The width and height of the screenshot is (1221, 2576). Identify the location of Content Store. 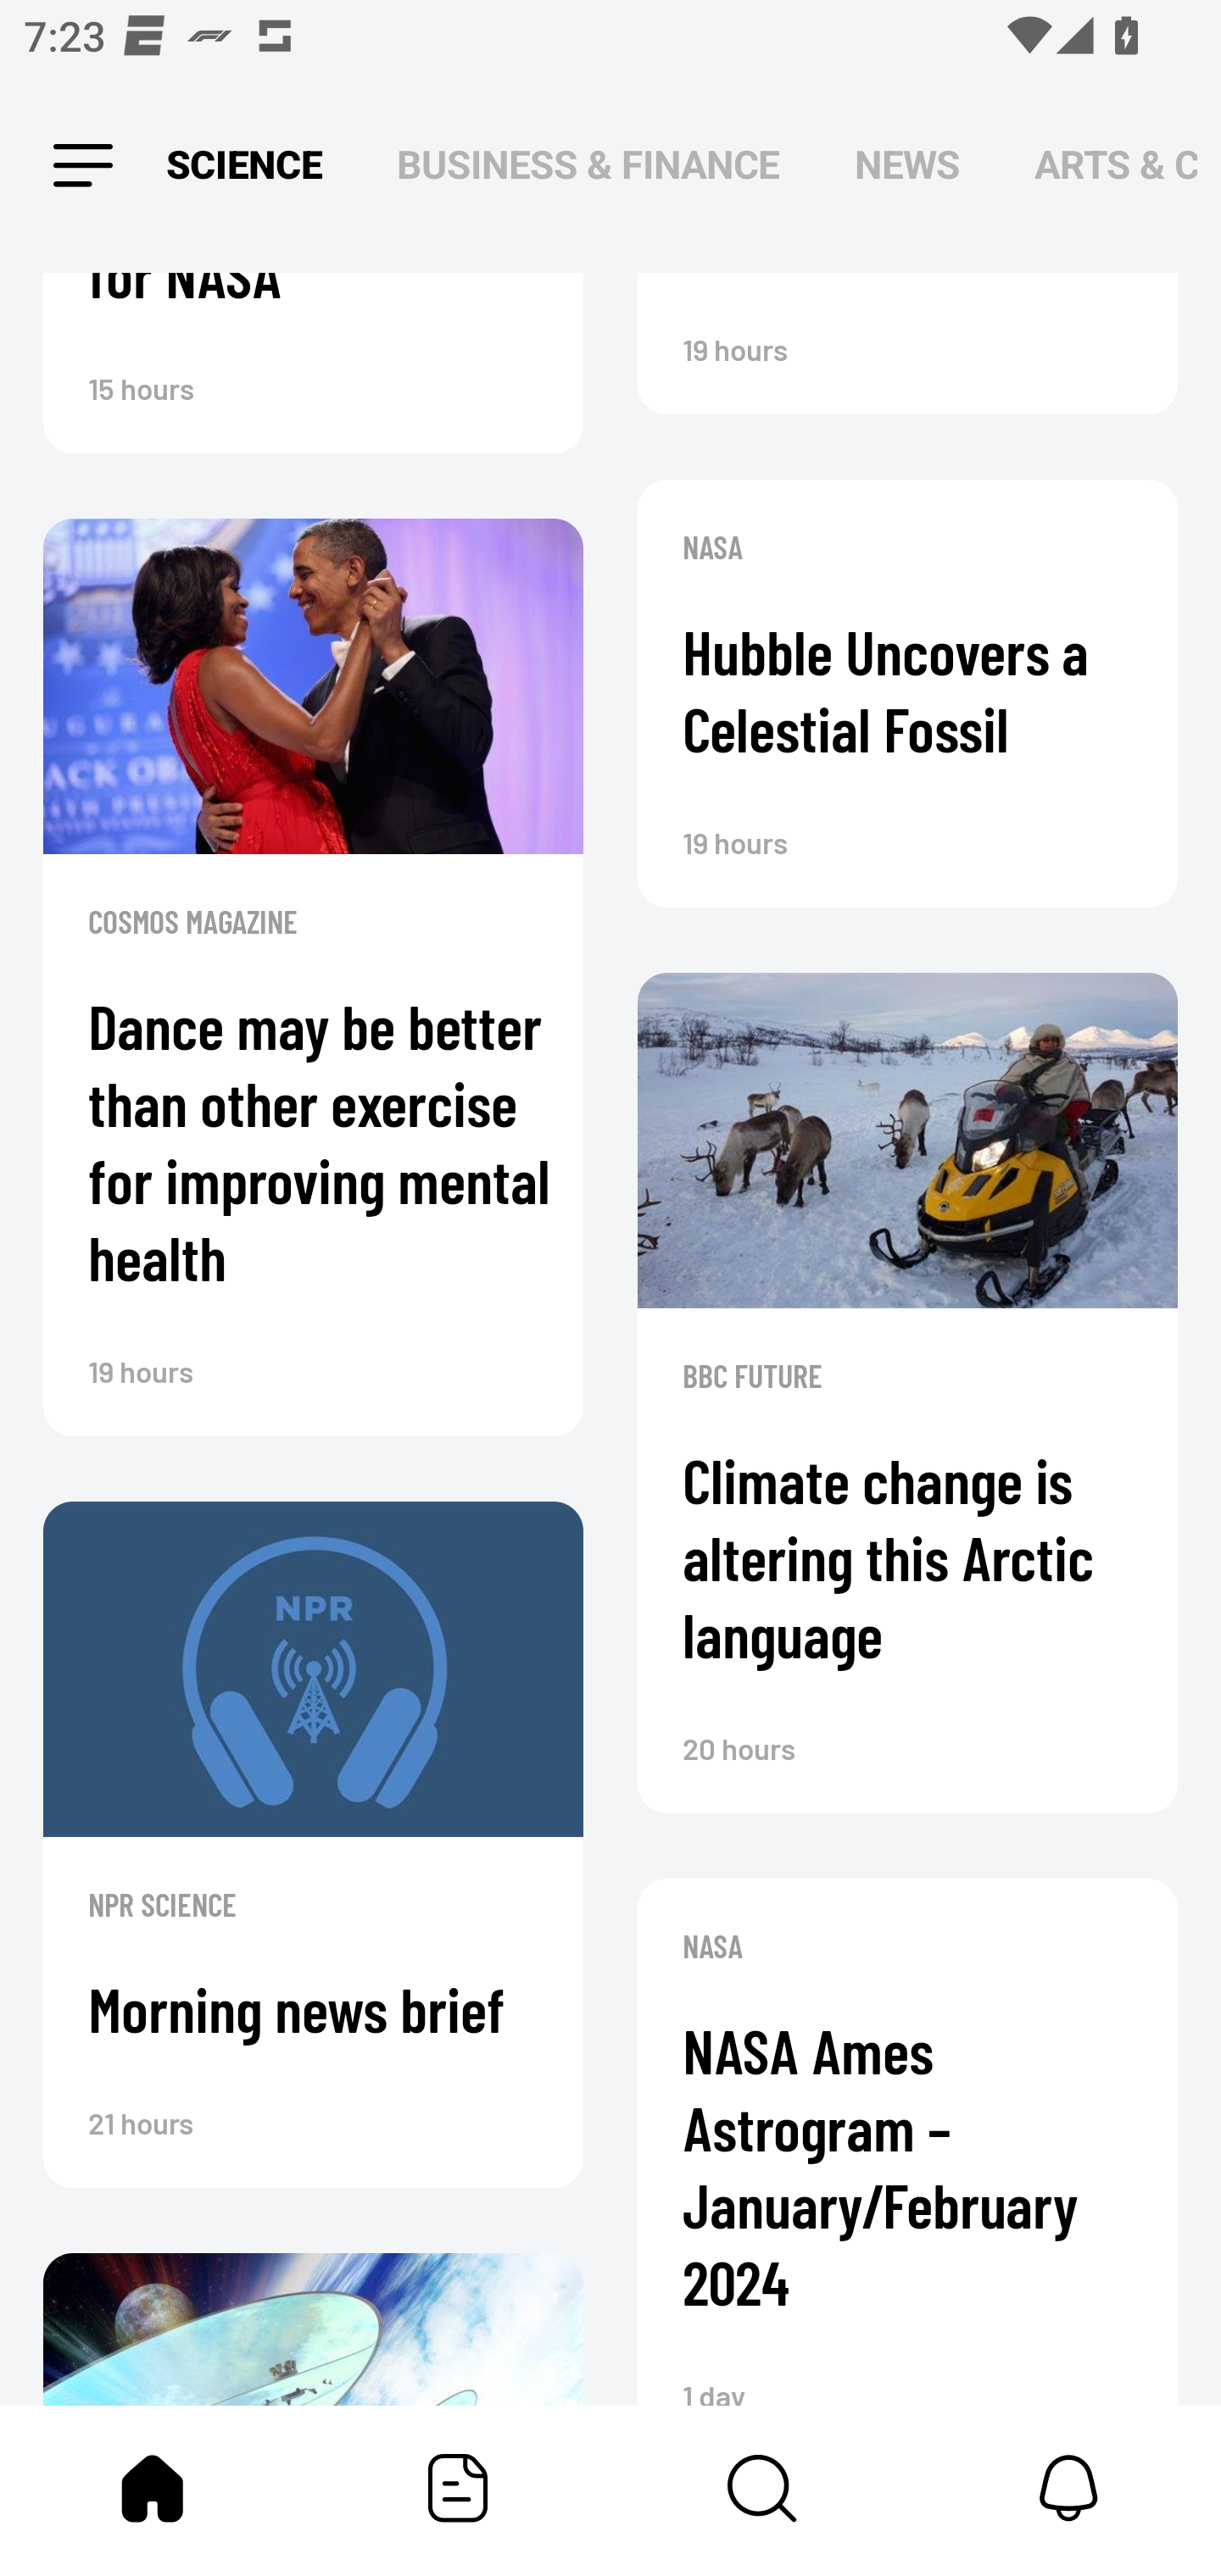
(763, 2488).